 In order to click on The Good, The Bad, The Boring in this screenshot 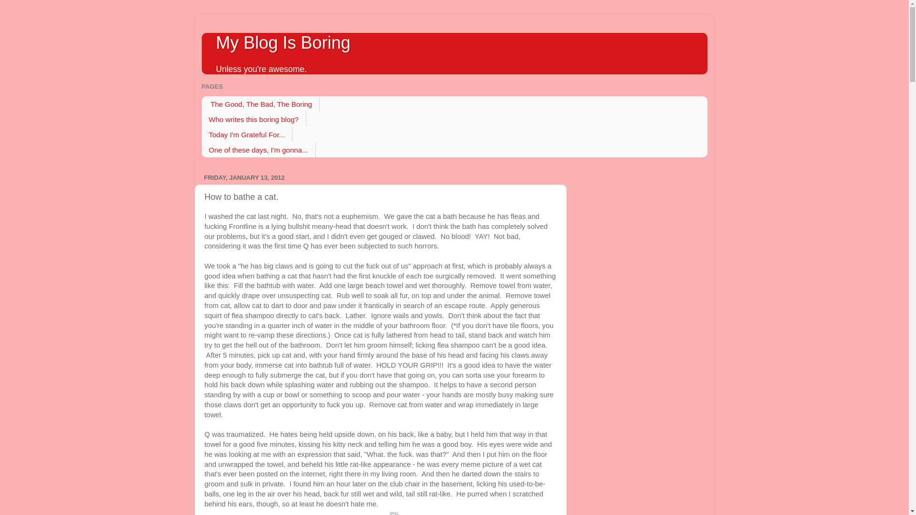, I will do `click(260, 104)`.